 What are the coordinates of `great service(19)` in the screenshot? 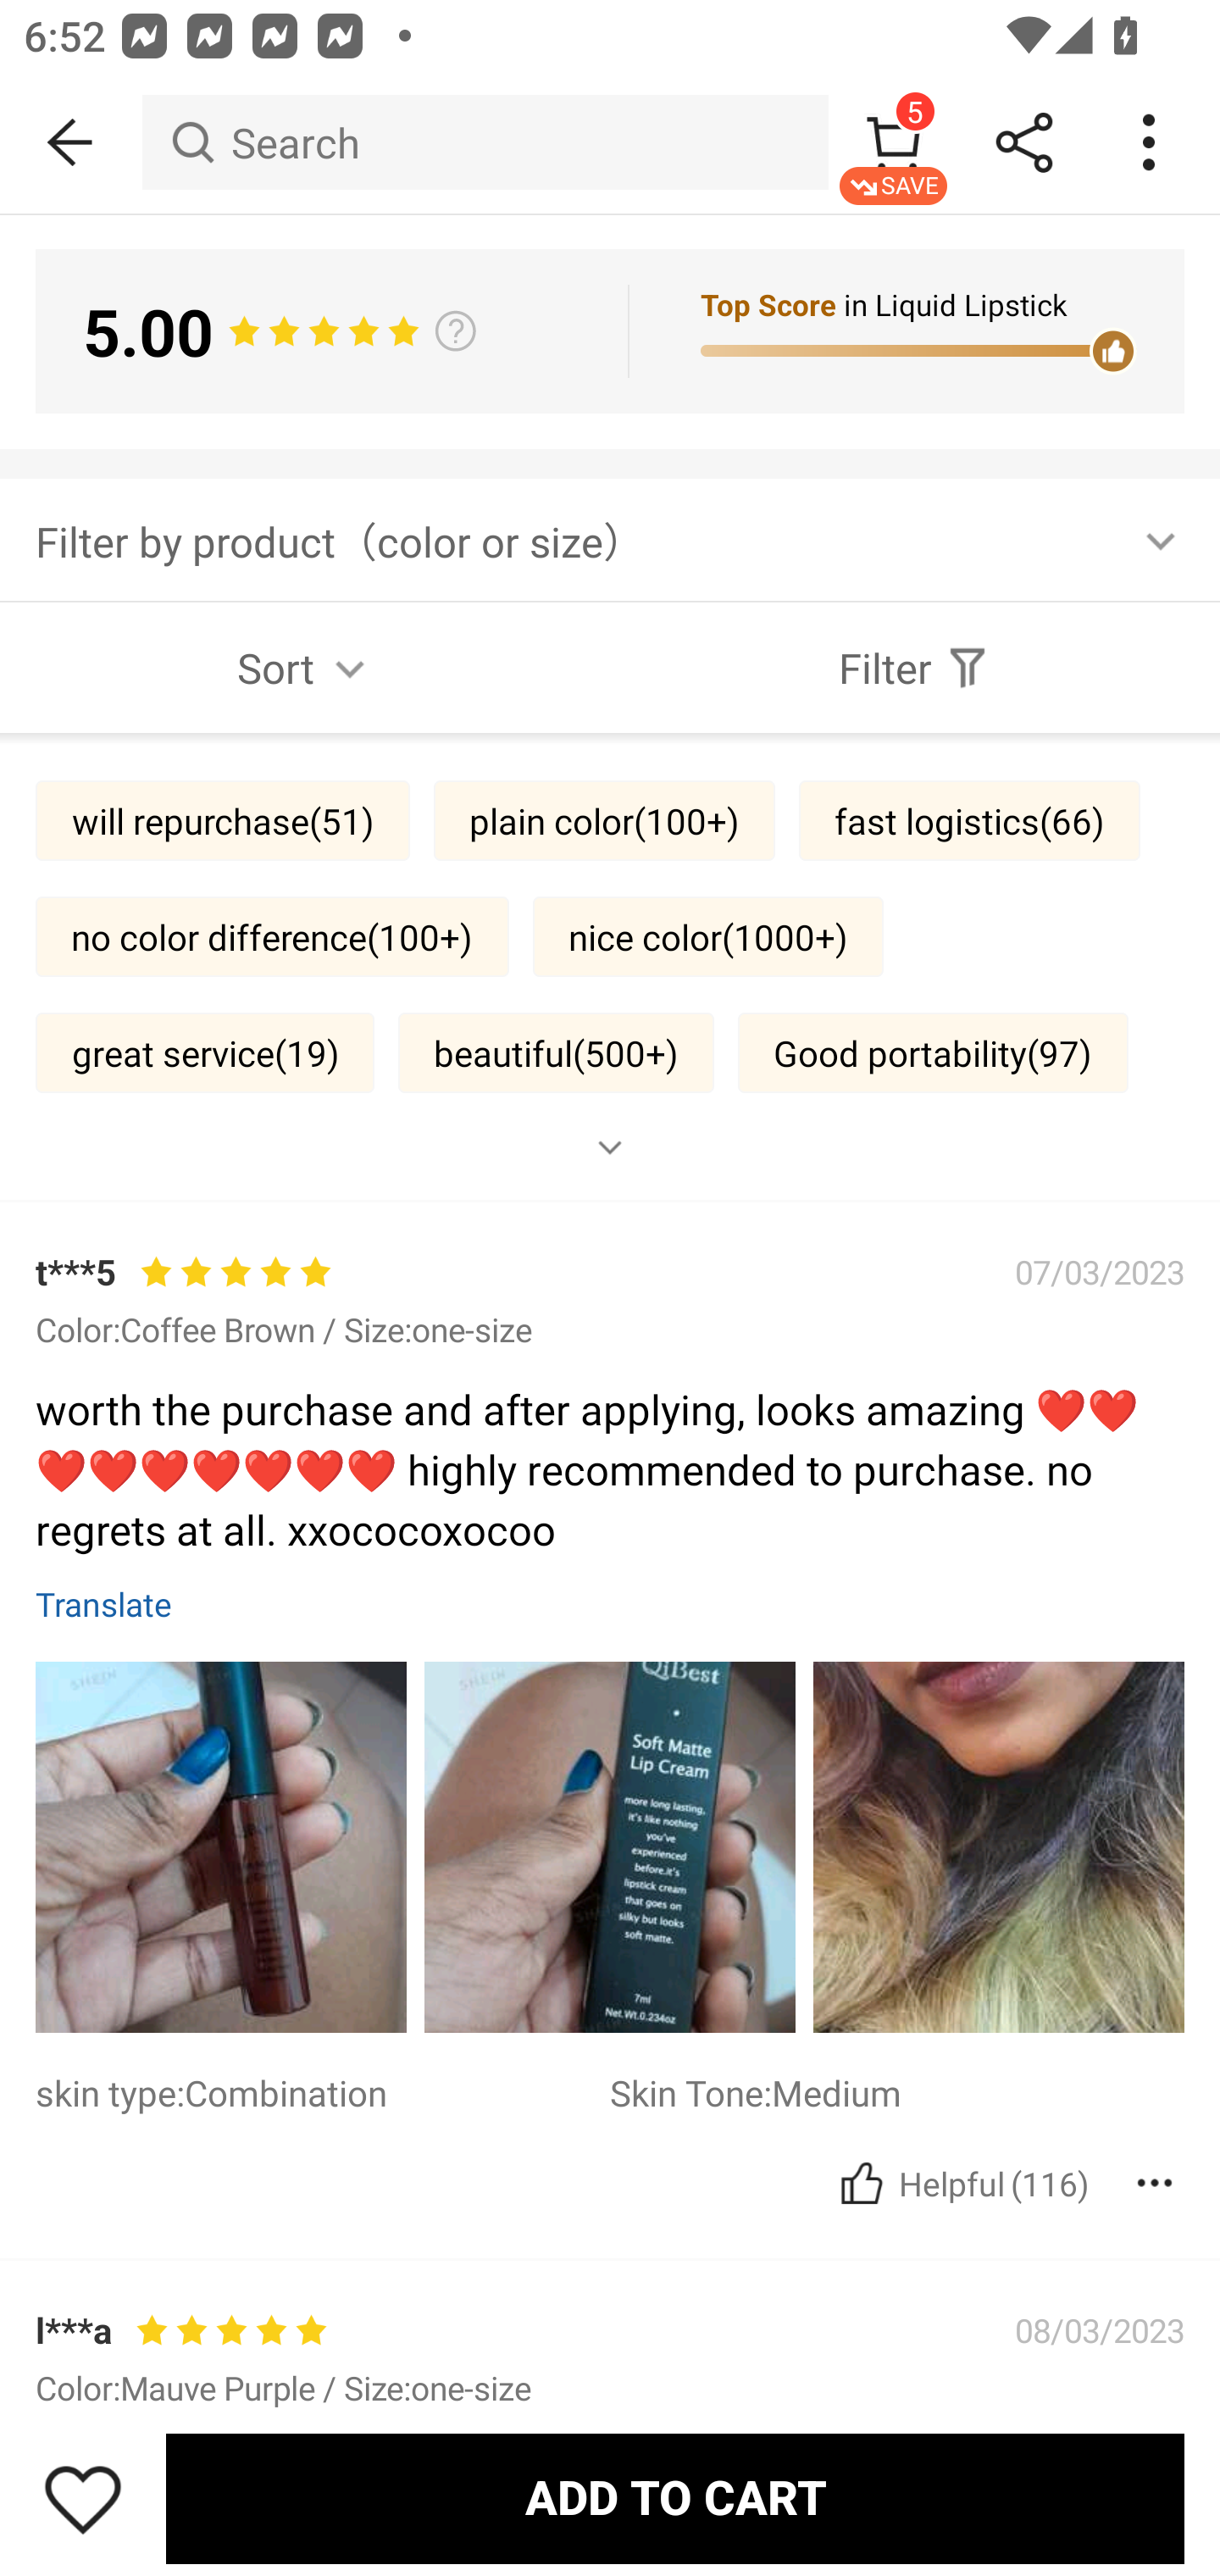 It's located at (205, 1052).